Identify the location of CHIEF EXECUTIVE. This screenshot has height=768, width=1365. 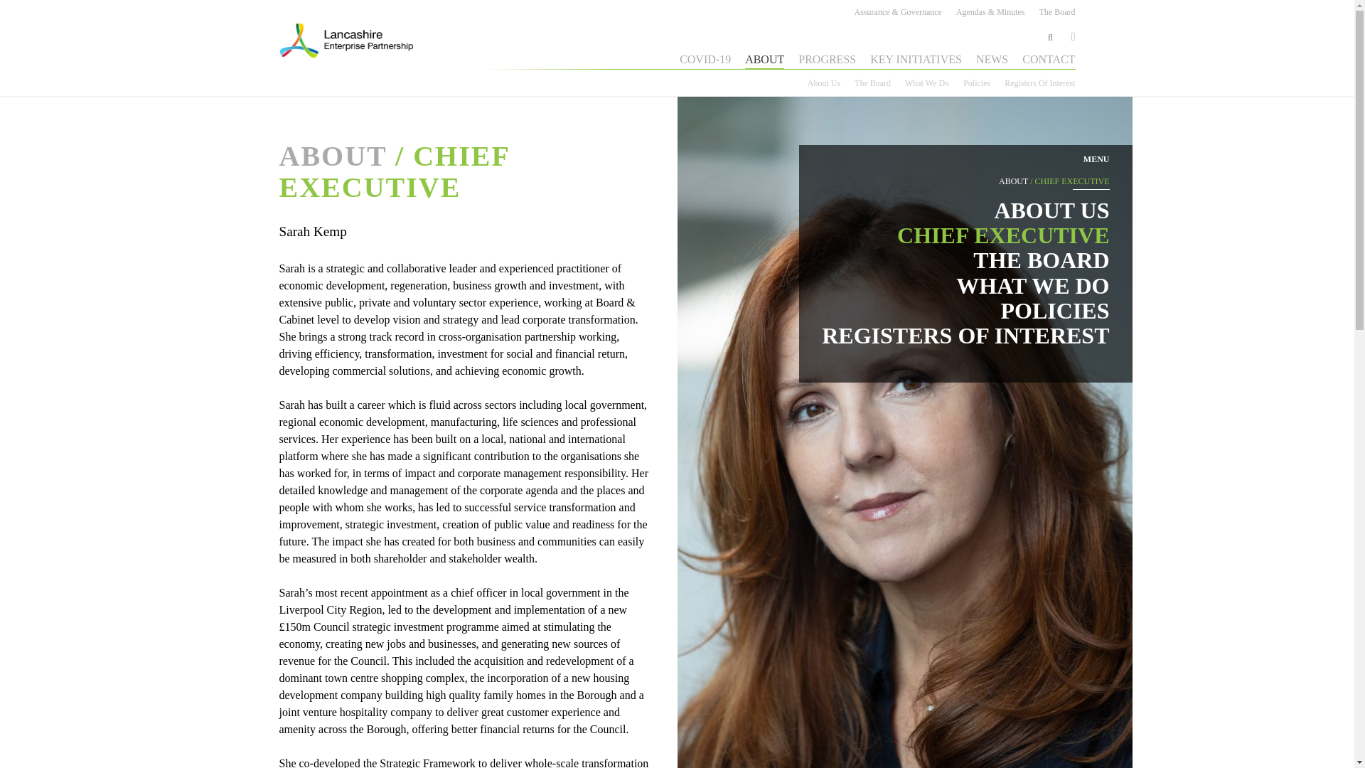
(1002, 235).